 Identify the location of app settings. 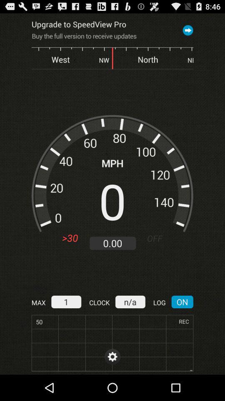
(112, 357).